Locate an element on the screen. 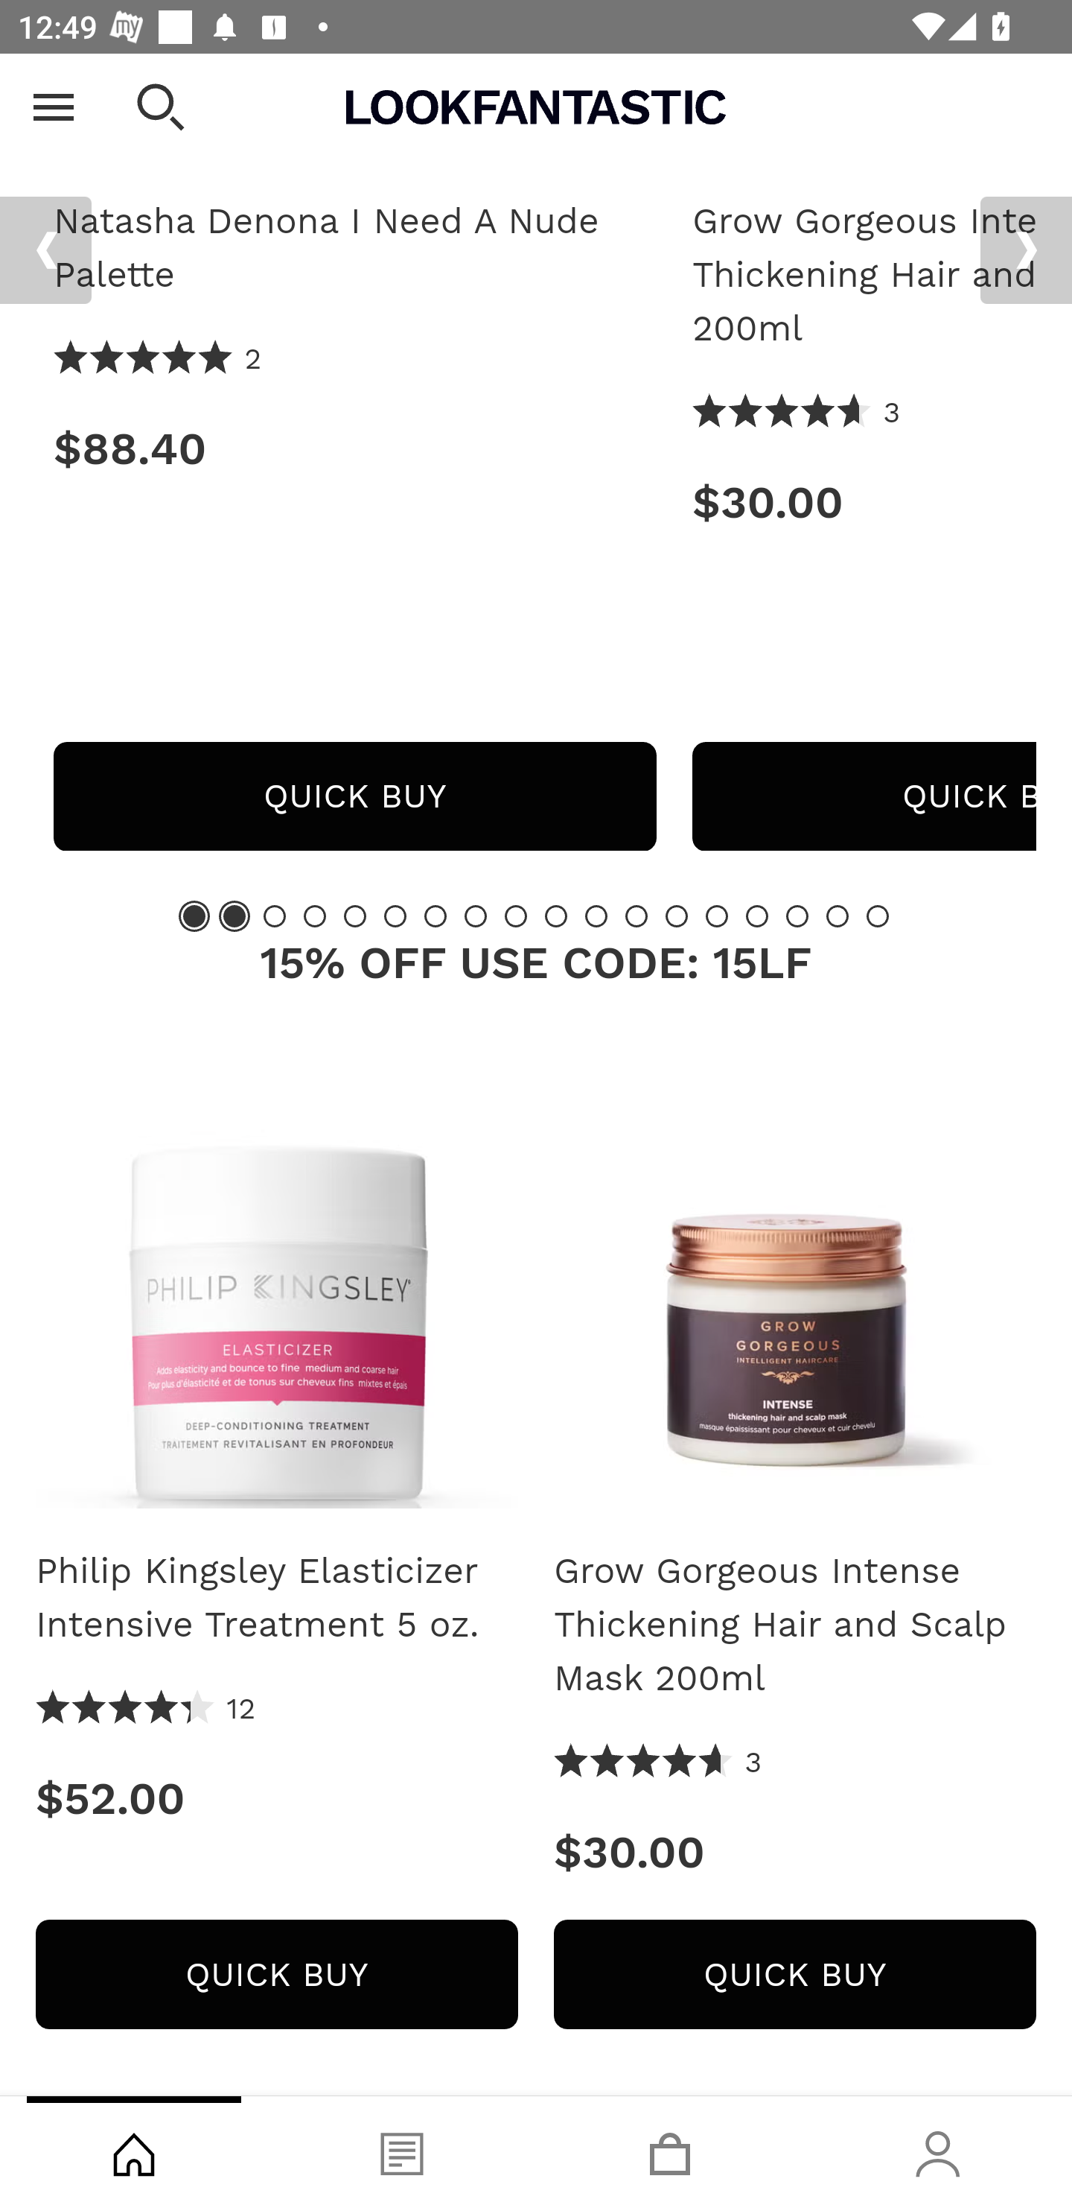 The height and width of the screenshot is (2205, 1072). Price: $52.00 is located at coordinates (276, 1800).